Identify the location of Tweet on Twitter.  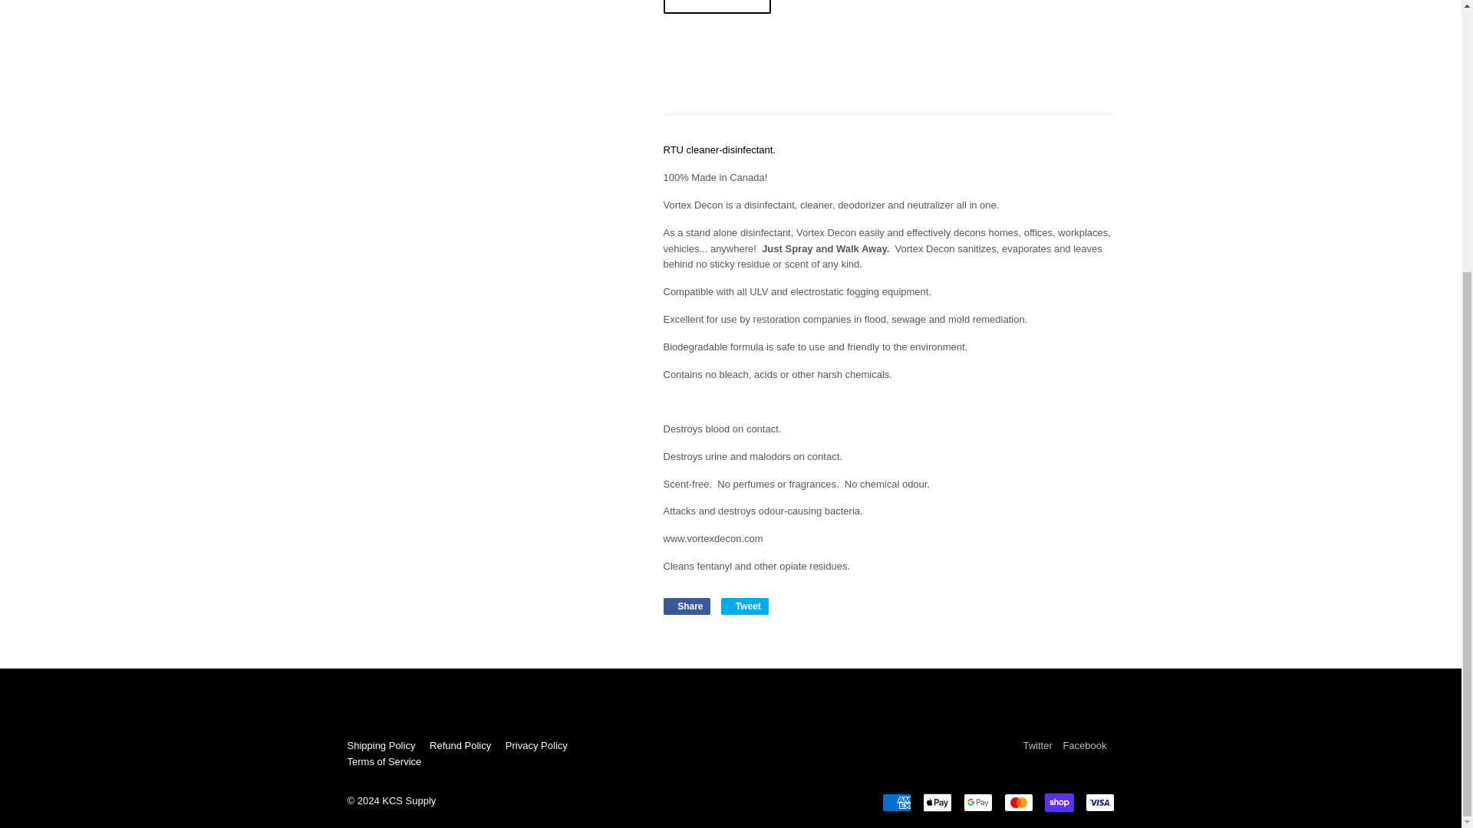
(460, 745).